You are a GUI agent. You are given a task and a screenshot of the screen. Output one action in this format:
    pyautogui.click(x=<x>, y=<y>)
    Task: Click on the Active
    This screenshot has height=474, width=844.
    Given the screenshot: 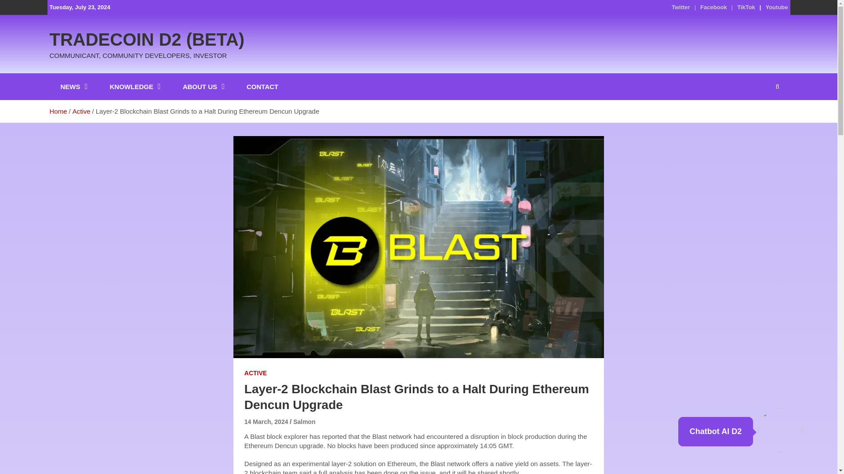 What is the action you would take?
    pyautogui.click(x=81, y=111)
    